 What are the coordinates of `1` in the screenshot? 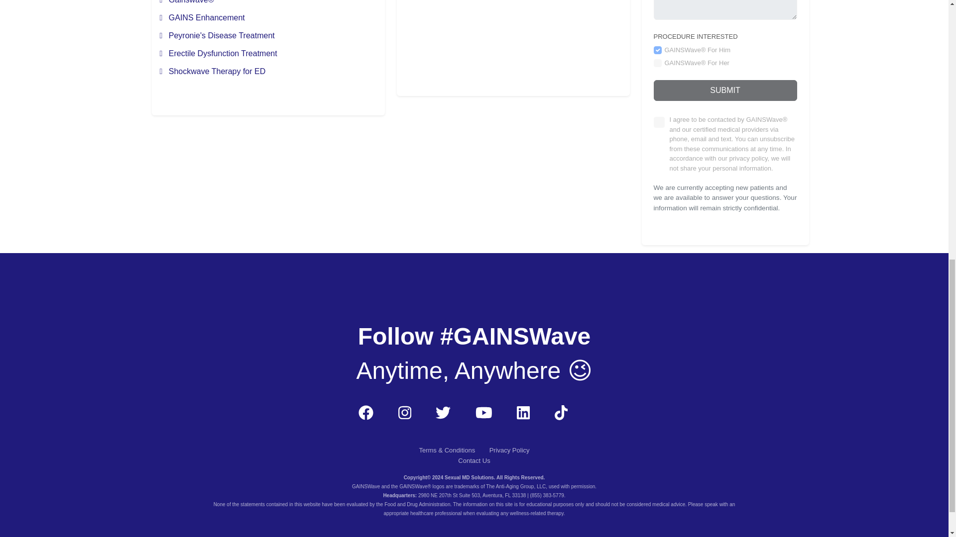 It's located at (658, 122).